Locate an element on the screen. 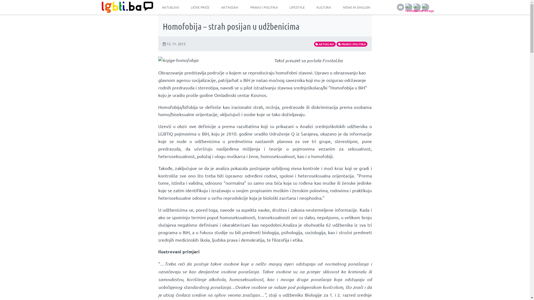 The image size is (534, 300). KULTURA is located at coordinates (324, 7).